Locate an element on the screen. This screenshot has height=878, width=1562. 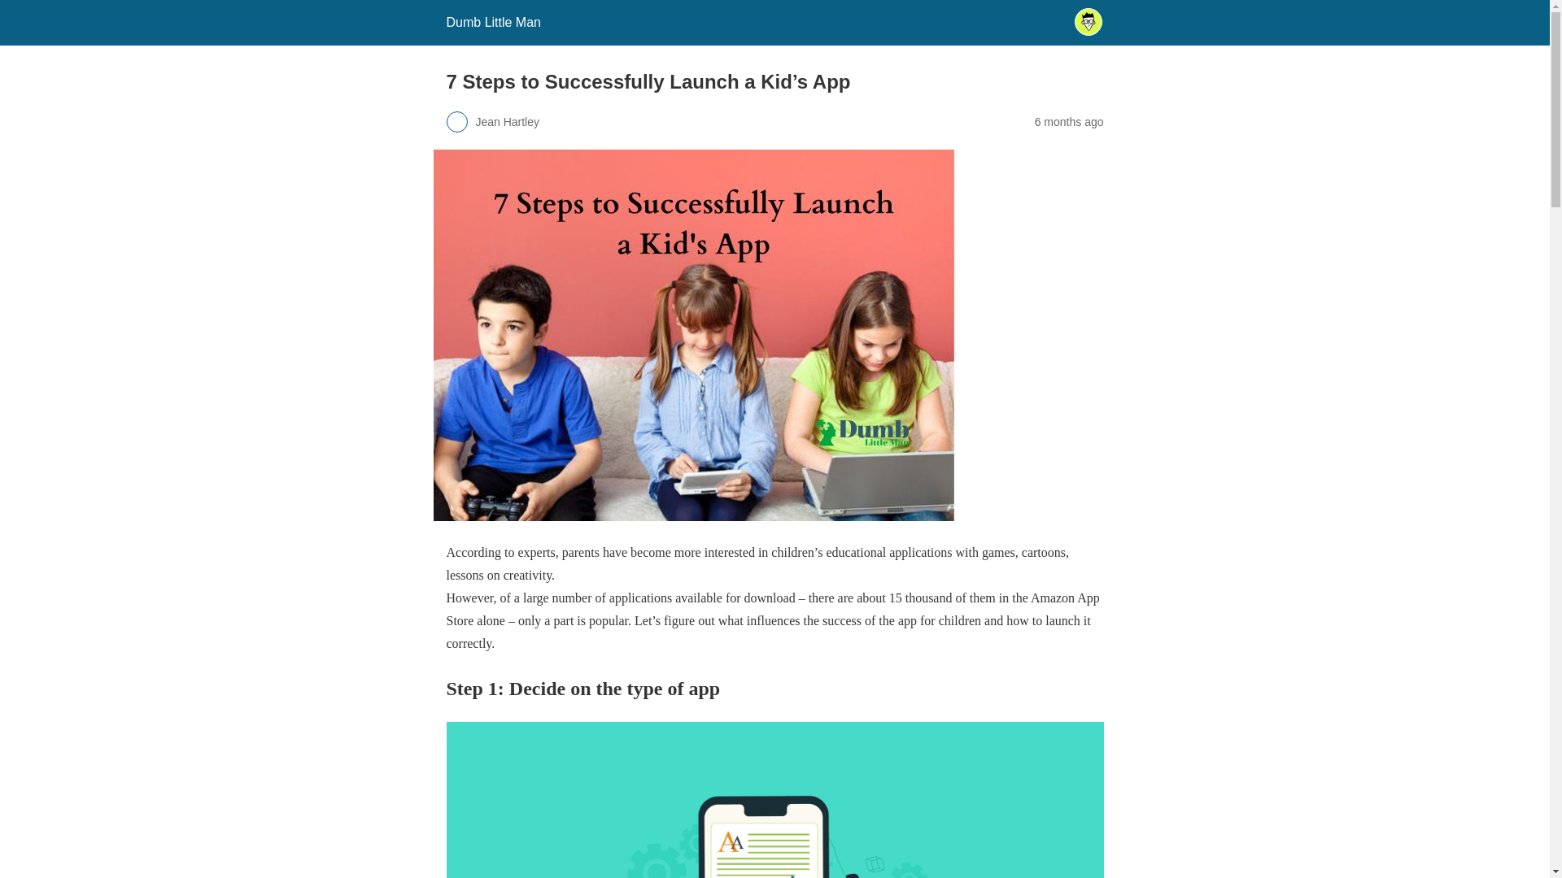
Dumb Little Man is located at coordinates (493, 22).